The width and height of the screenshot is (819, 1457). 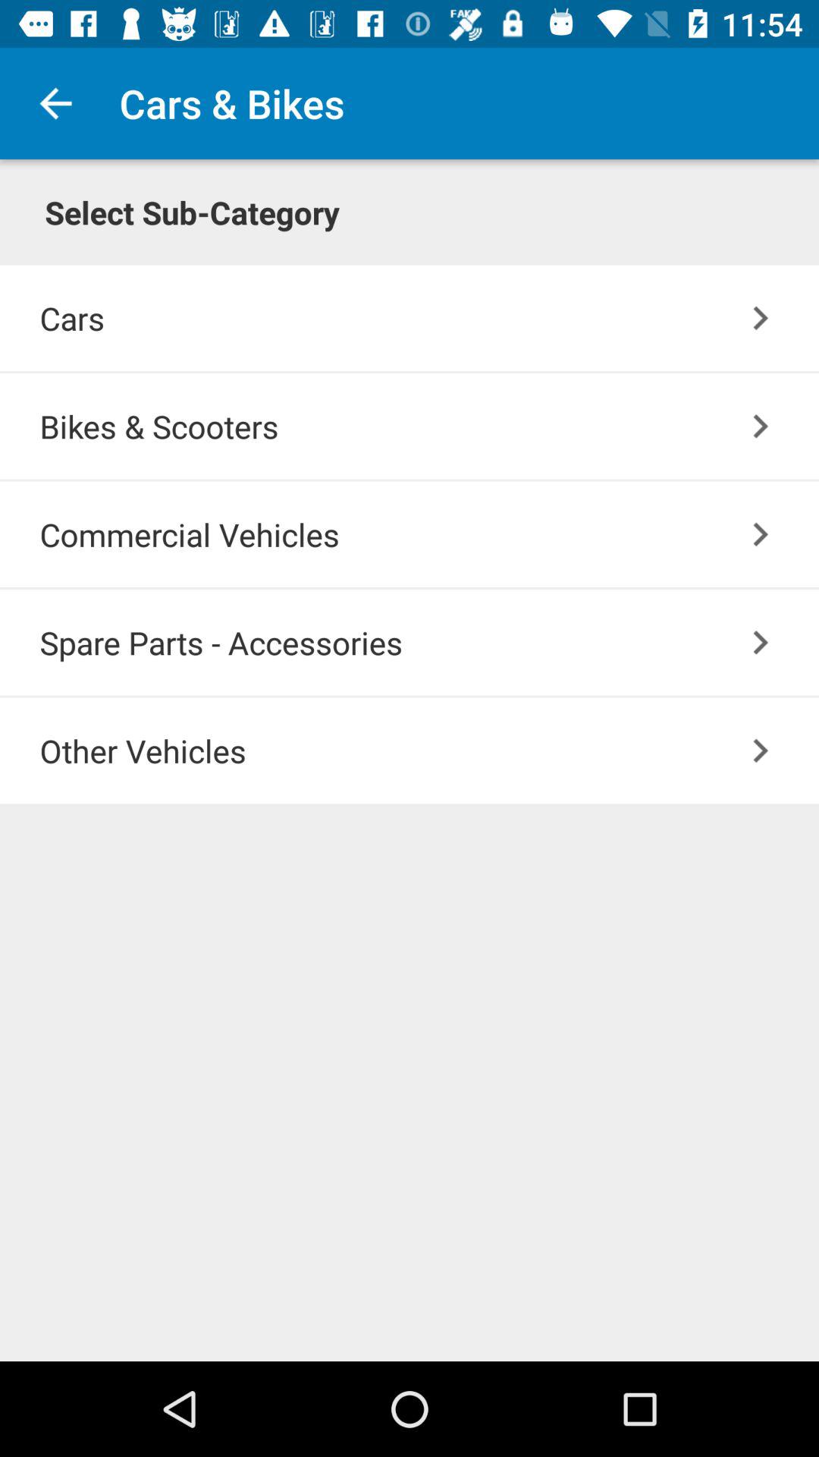 What do you see at coordinates (55, 103) in the screenshot?
I see `open icon above select sub-category icon` at bounding box center [55, 103].